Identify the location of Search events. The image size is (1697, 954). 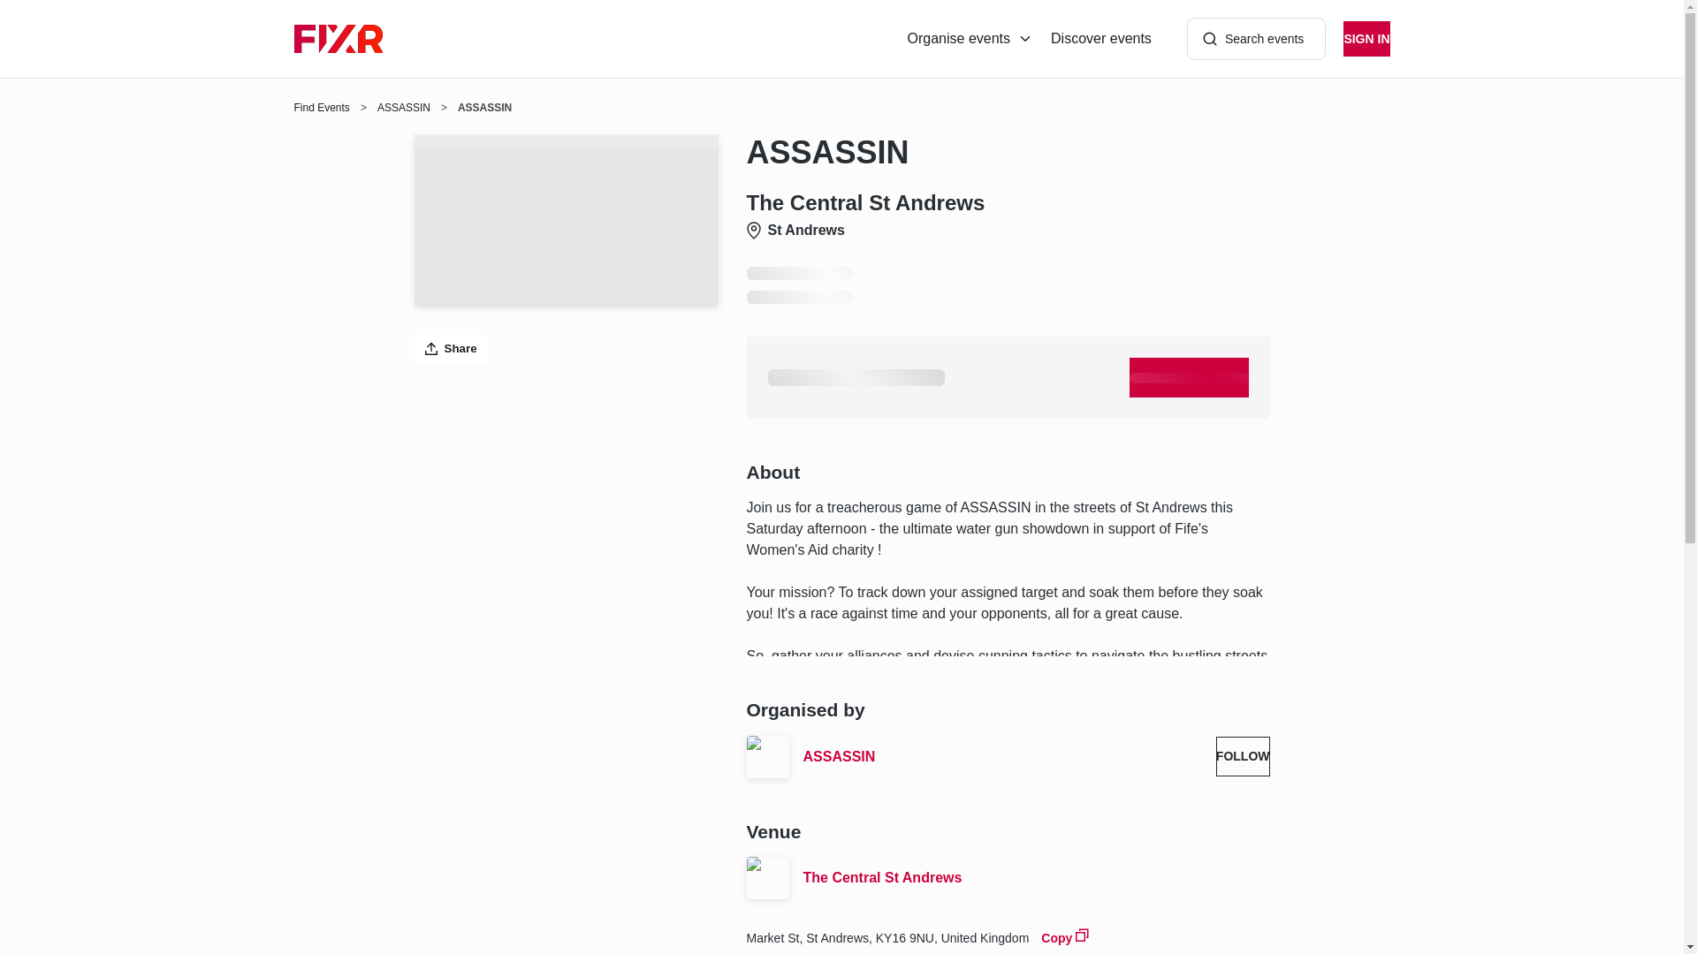
(1257, 39).